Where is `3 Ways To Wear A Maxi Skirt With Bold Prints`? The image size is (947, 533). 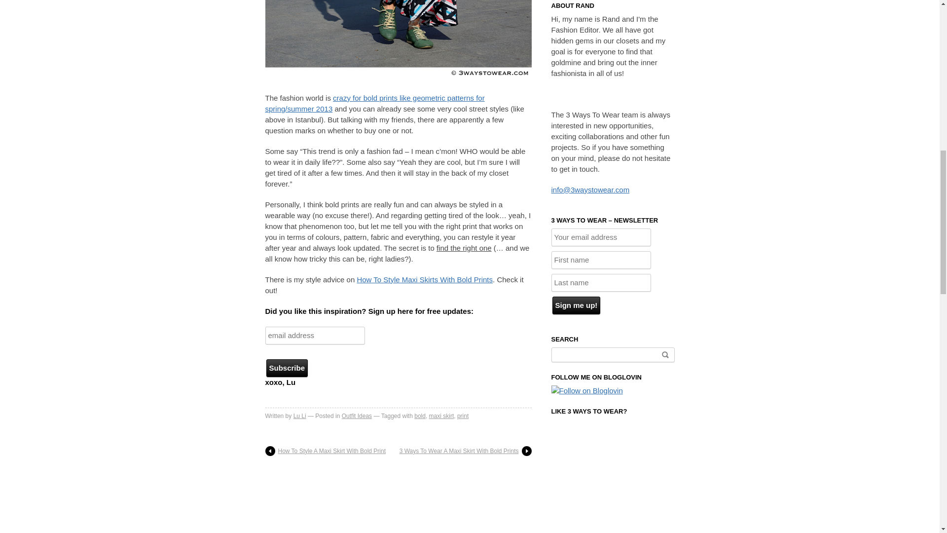
3 Ways To Wear A Maxi Skirt With Bold Prints is located at coordinates (466, 451).